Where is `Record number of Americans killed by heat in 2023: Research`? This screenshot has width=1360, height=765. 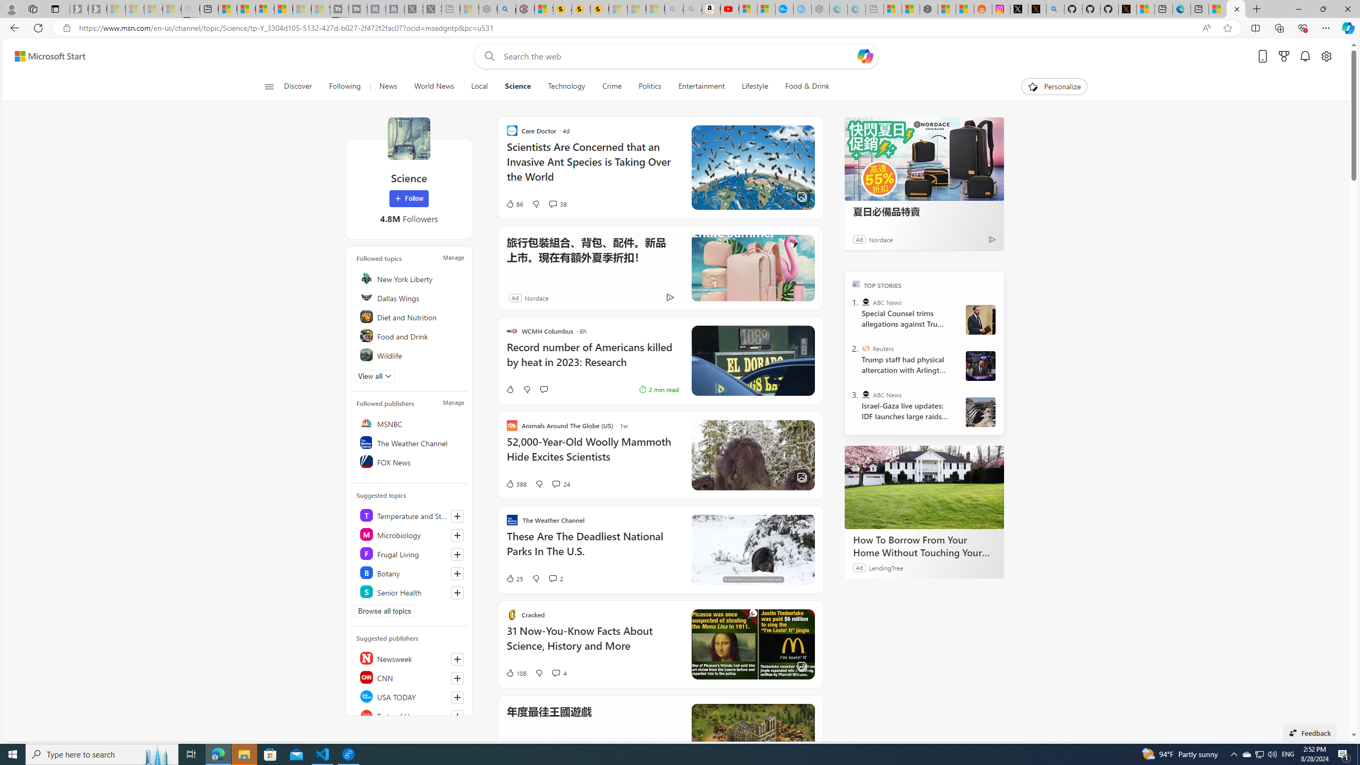 Record number of Americans killed by heat in 2023: Research is located at coordinates (592, 360).